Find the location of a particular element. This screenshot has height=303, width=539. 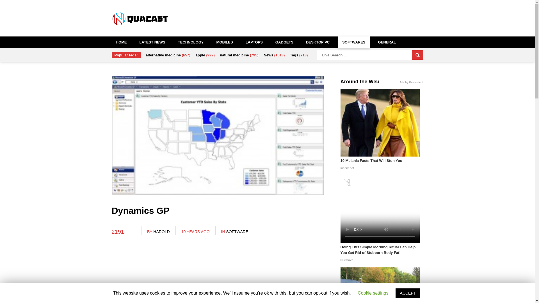

SOFTWARE is located at coordinates (237, 231).